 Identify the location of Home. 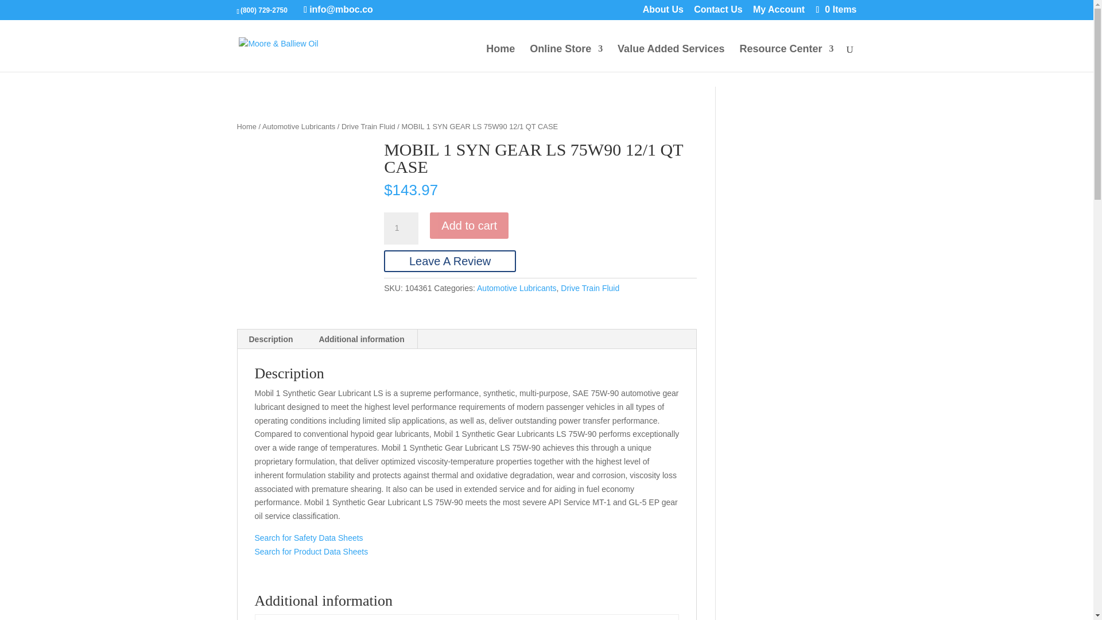
(500, 58).